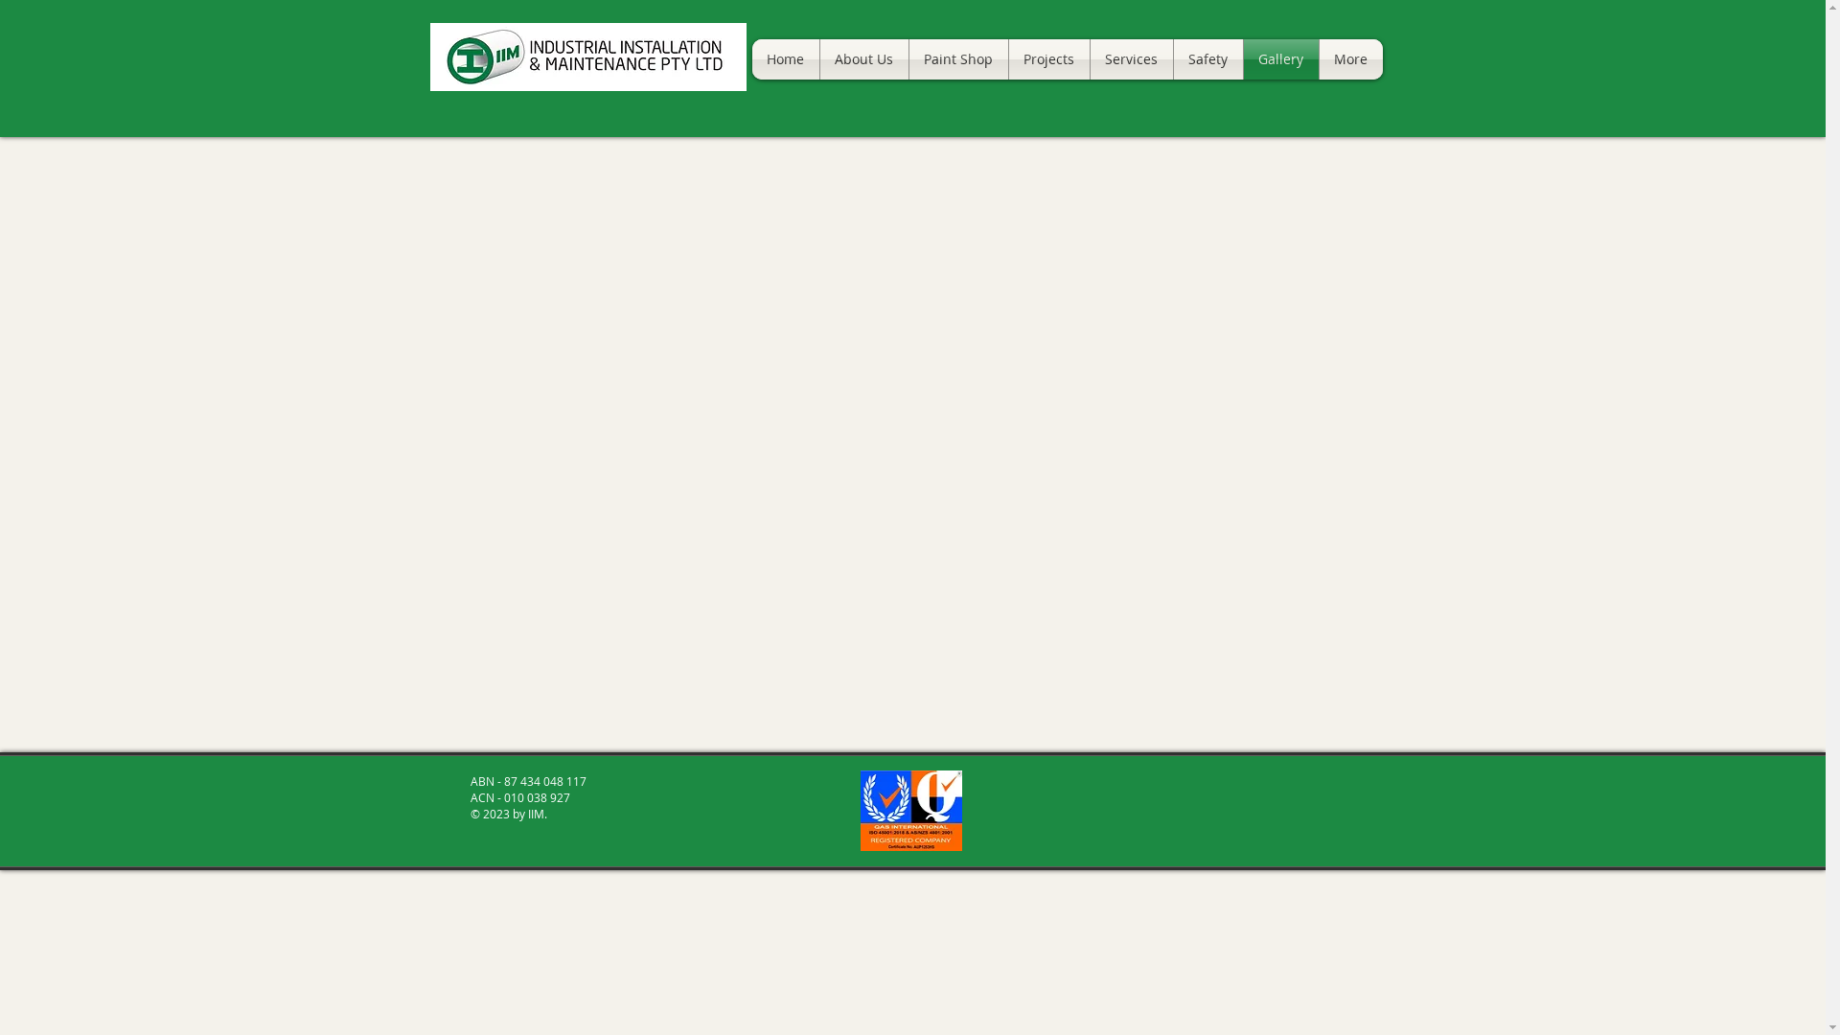  What do you see at coordinates (587, 57) in the screenshot?
I see `logo_text.jpg` at bounding box center [587, 57].